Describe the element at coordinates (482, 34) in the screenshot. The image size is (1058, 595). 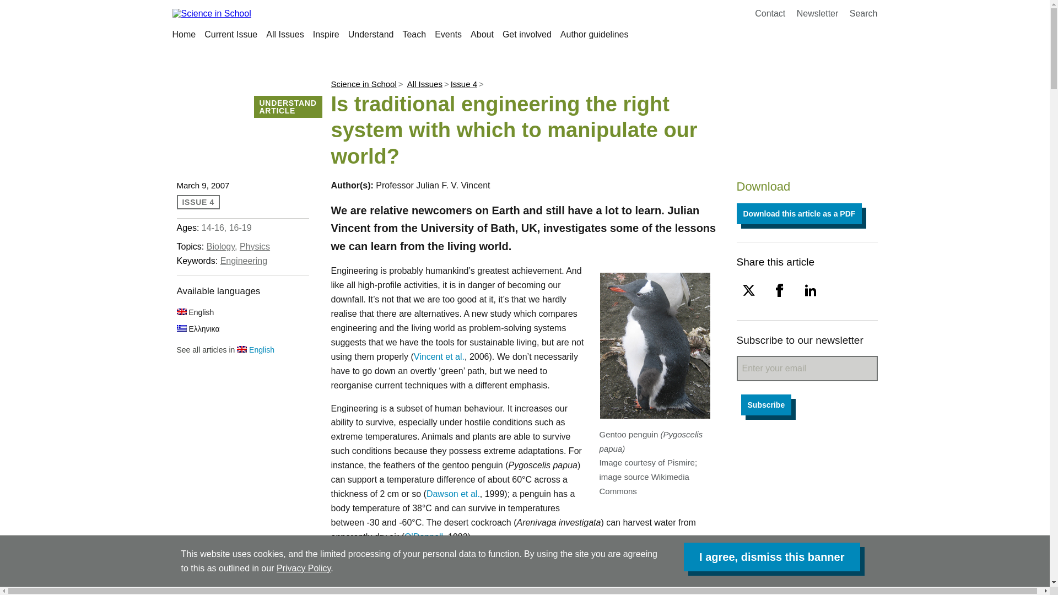
I see `About` at that location.